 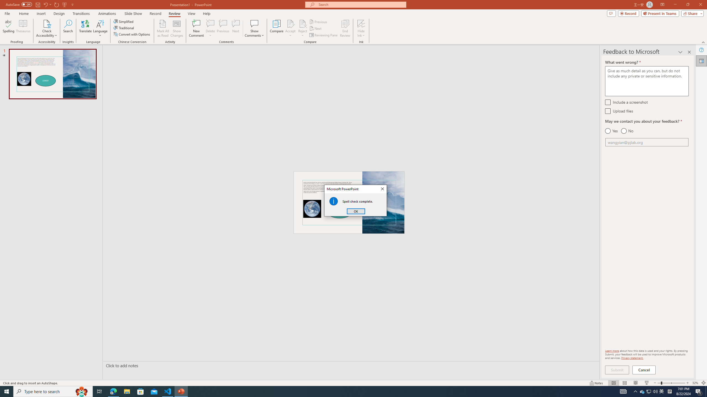 I want to click on Privacy statement., so click(x=632, y=358).